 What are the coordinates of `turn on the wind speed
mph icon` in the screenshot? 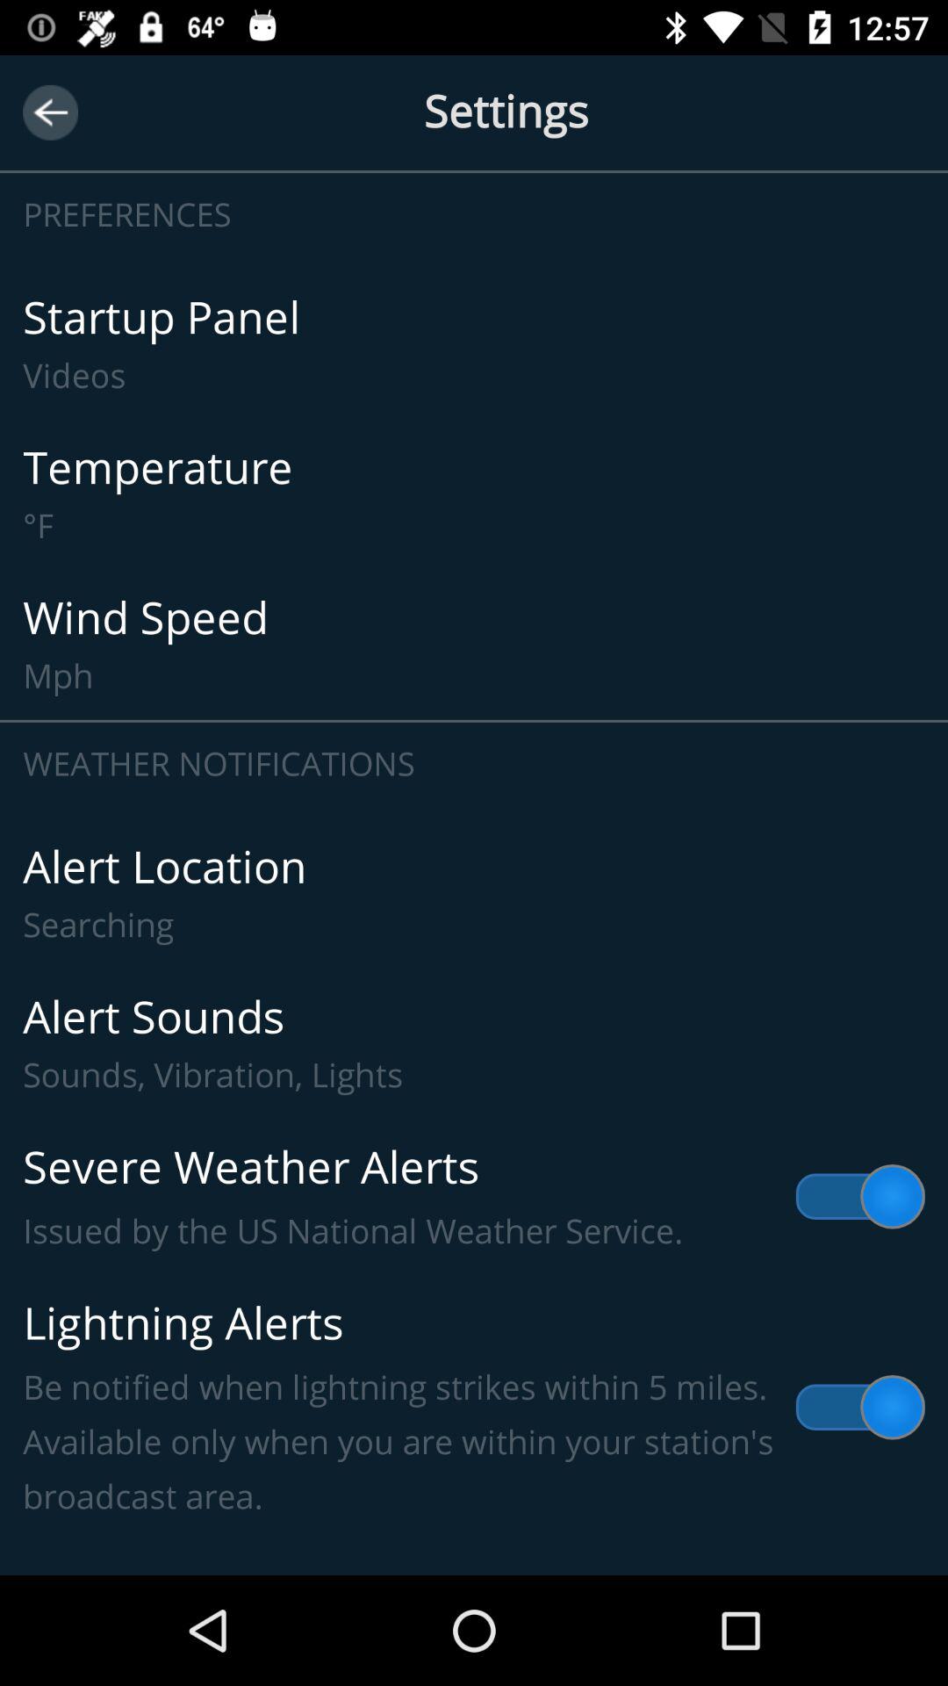 It's located at (474, 645).